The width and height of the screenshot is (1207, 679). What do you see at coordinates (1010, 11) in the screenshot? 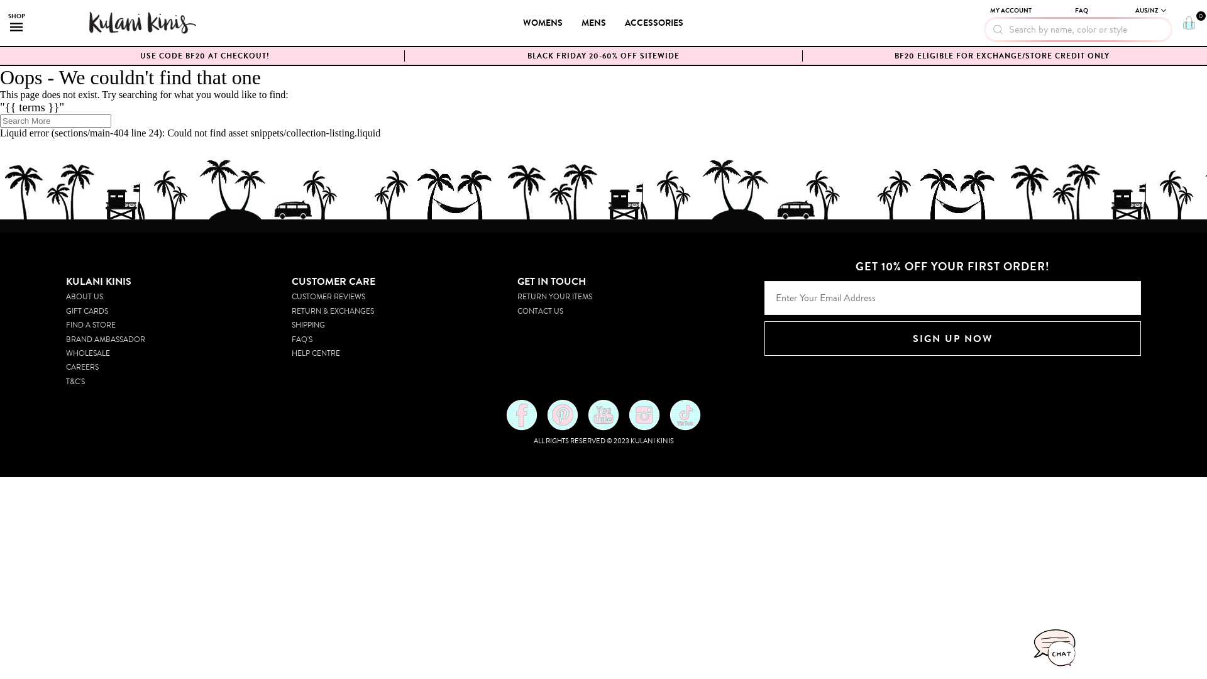
I see `MY ACCOUNT` at bounding box center [1010, 11].